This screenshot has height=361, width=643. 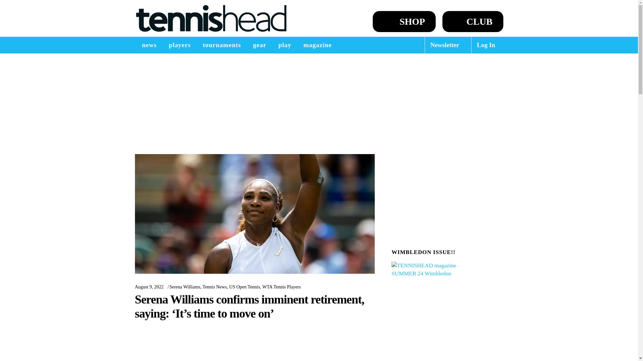 I want to click on tournaments, so click(x=222, y=45).